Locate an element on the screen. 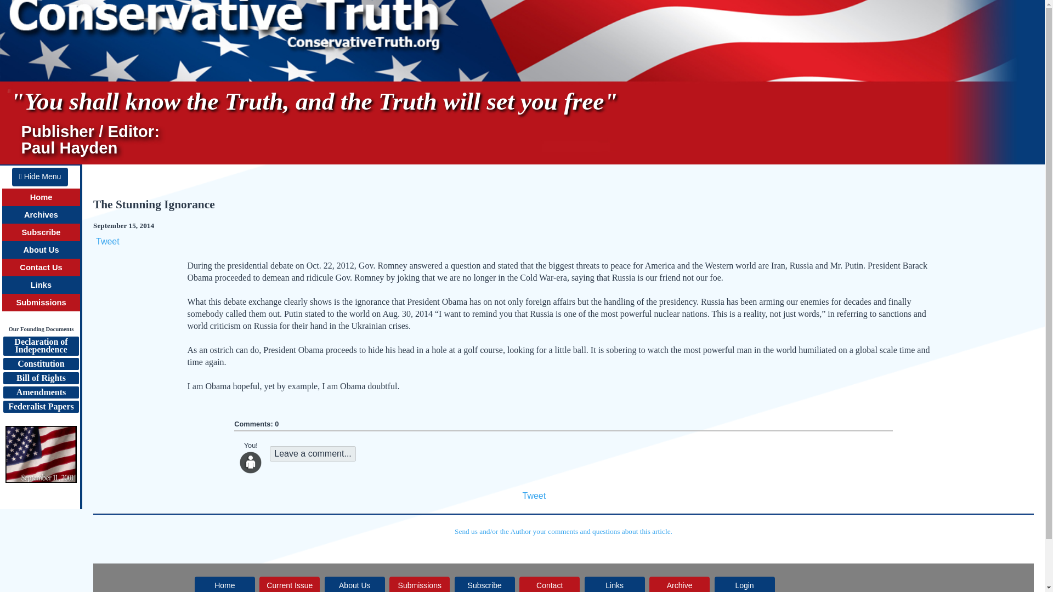 The width and height of the screenshot is (1053, 592). Archives is located at coordinates (354, 584).